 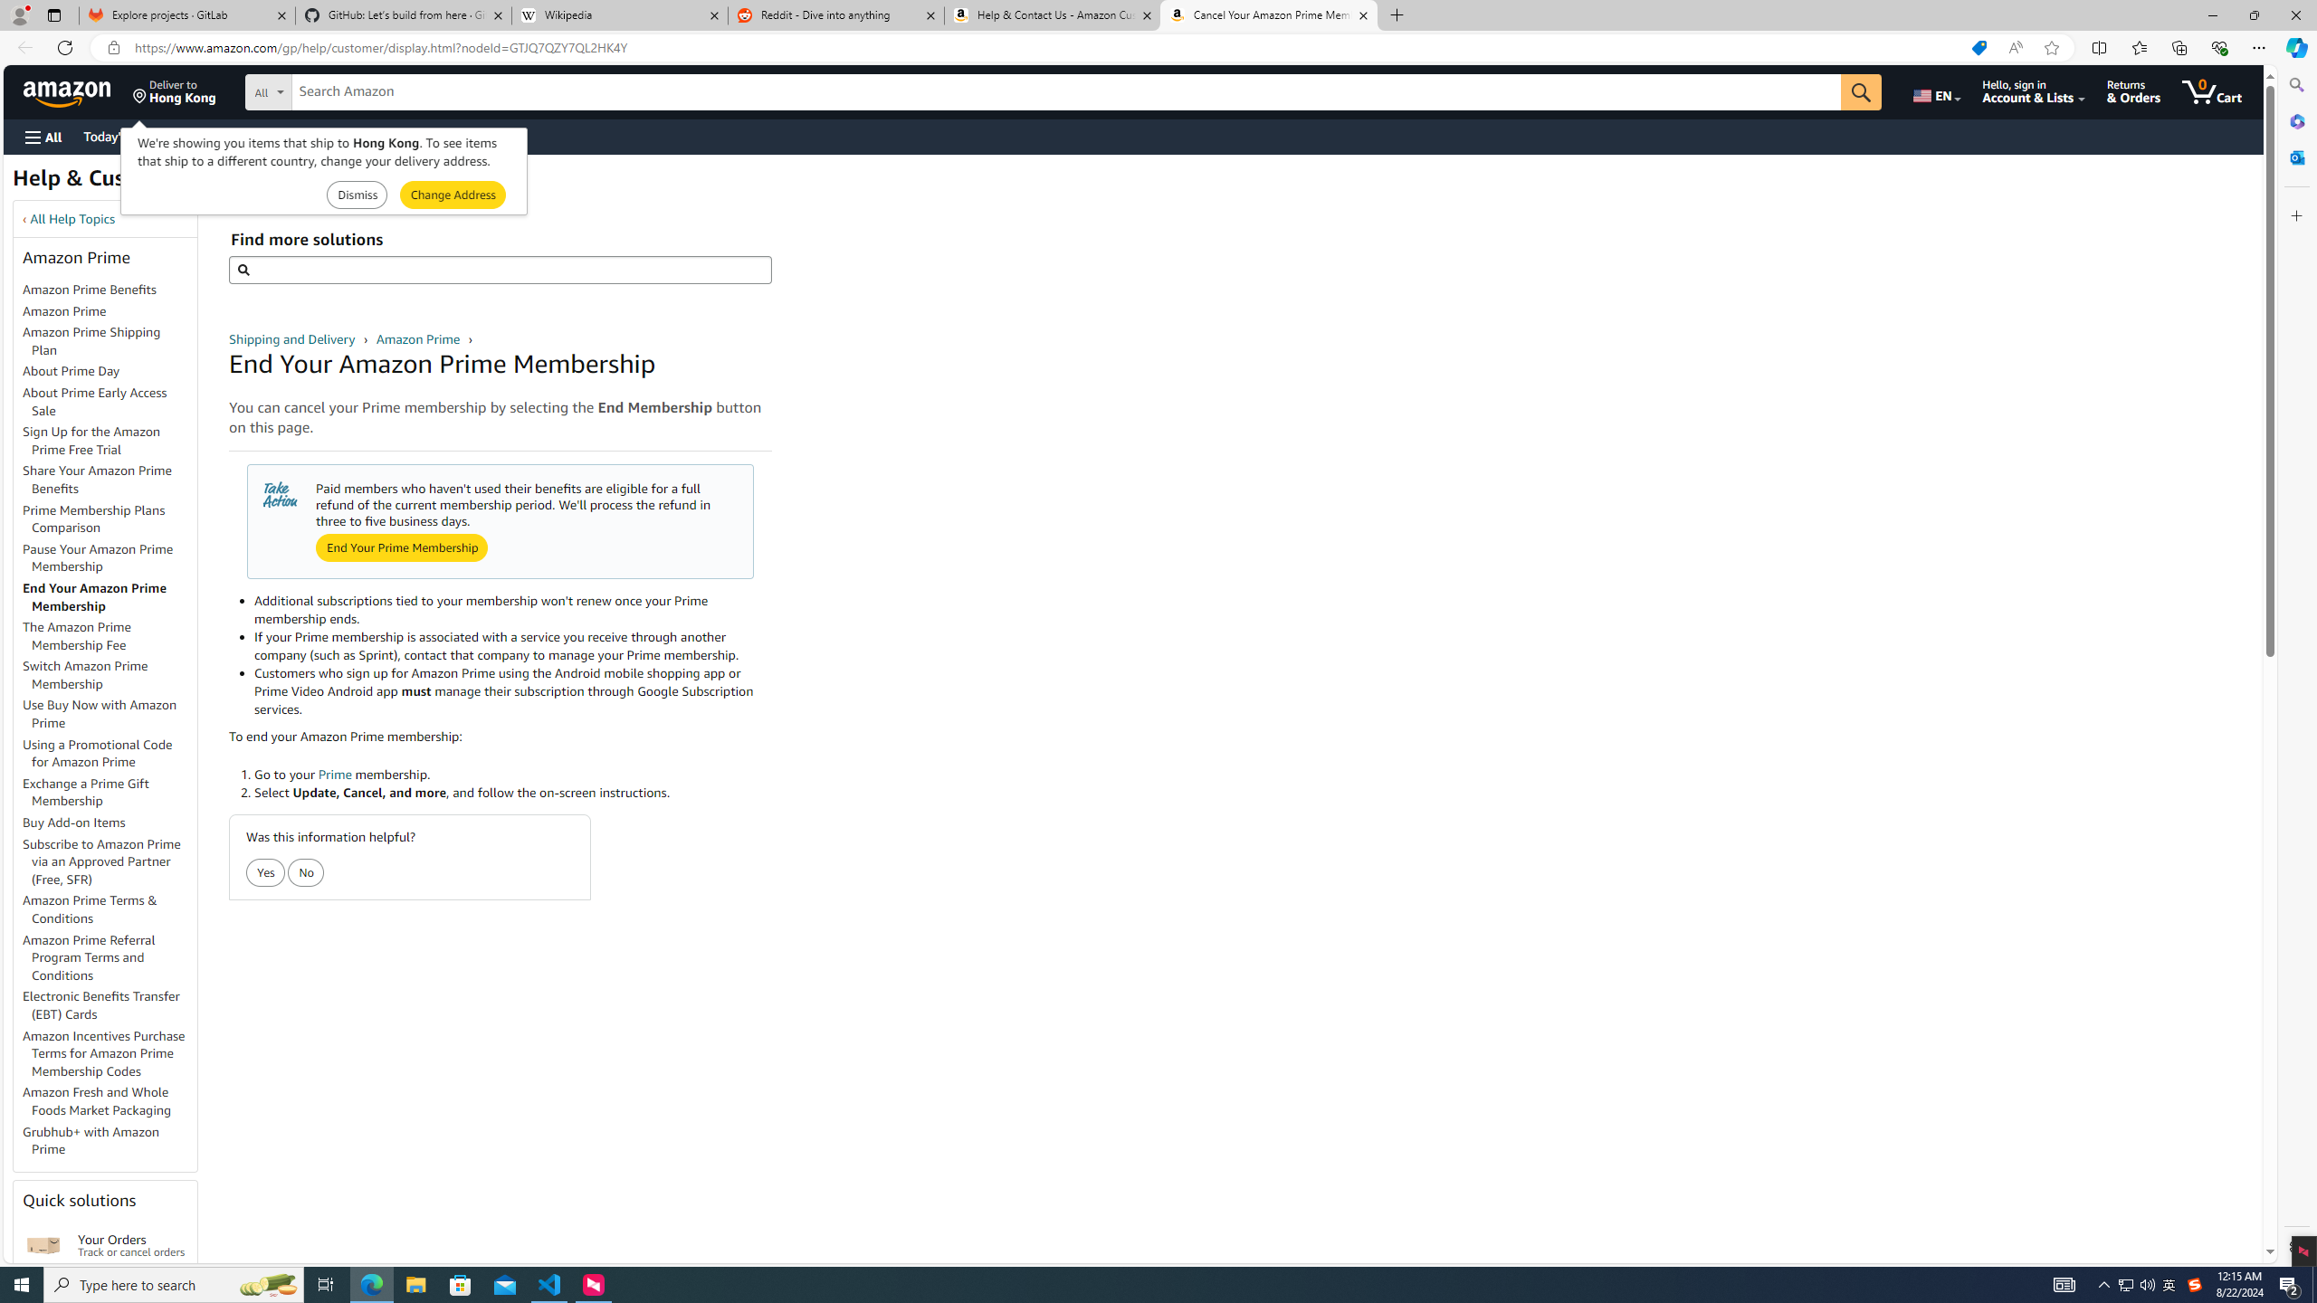 I want to click on Hello, sign in Account & Lists, so click(x=2035, y=91).